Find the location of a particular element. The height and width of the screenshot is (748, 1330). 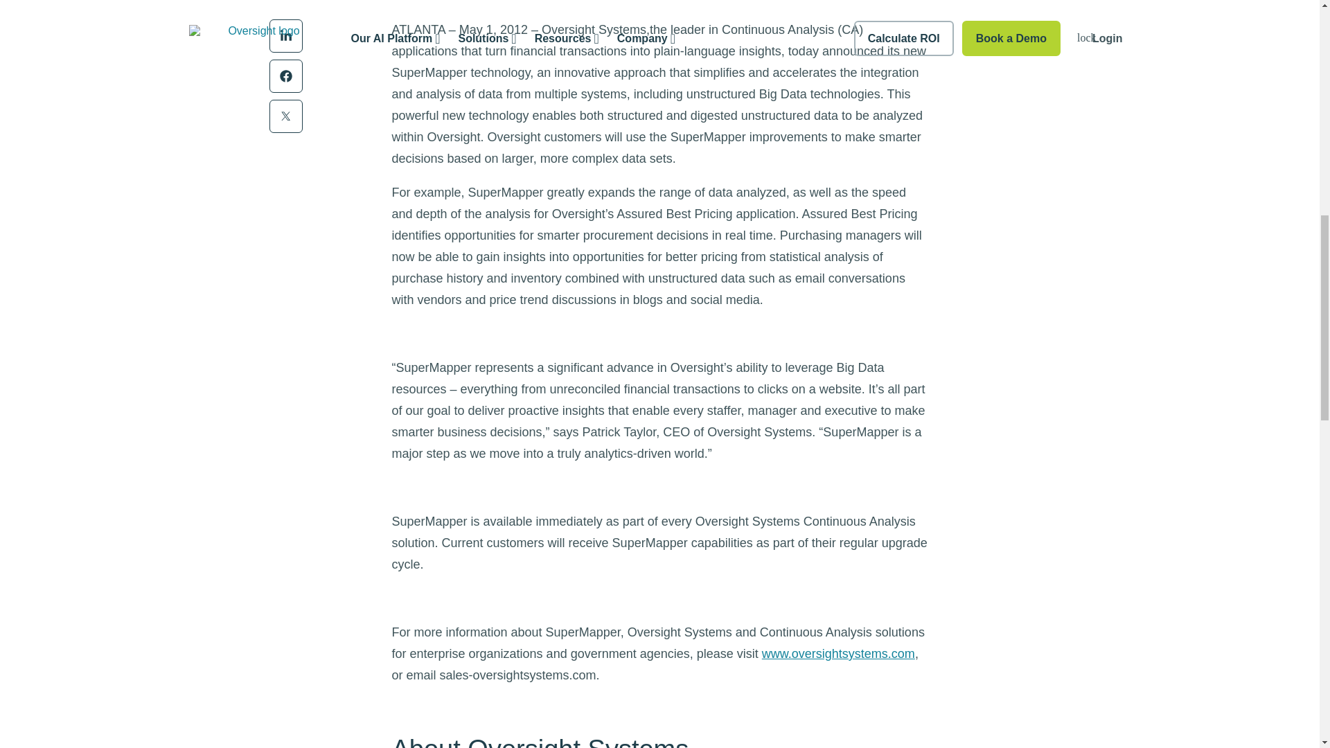

Tweet on Twitter is located at coordinates (285, 116).